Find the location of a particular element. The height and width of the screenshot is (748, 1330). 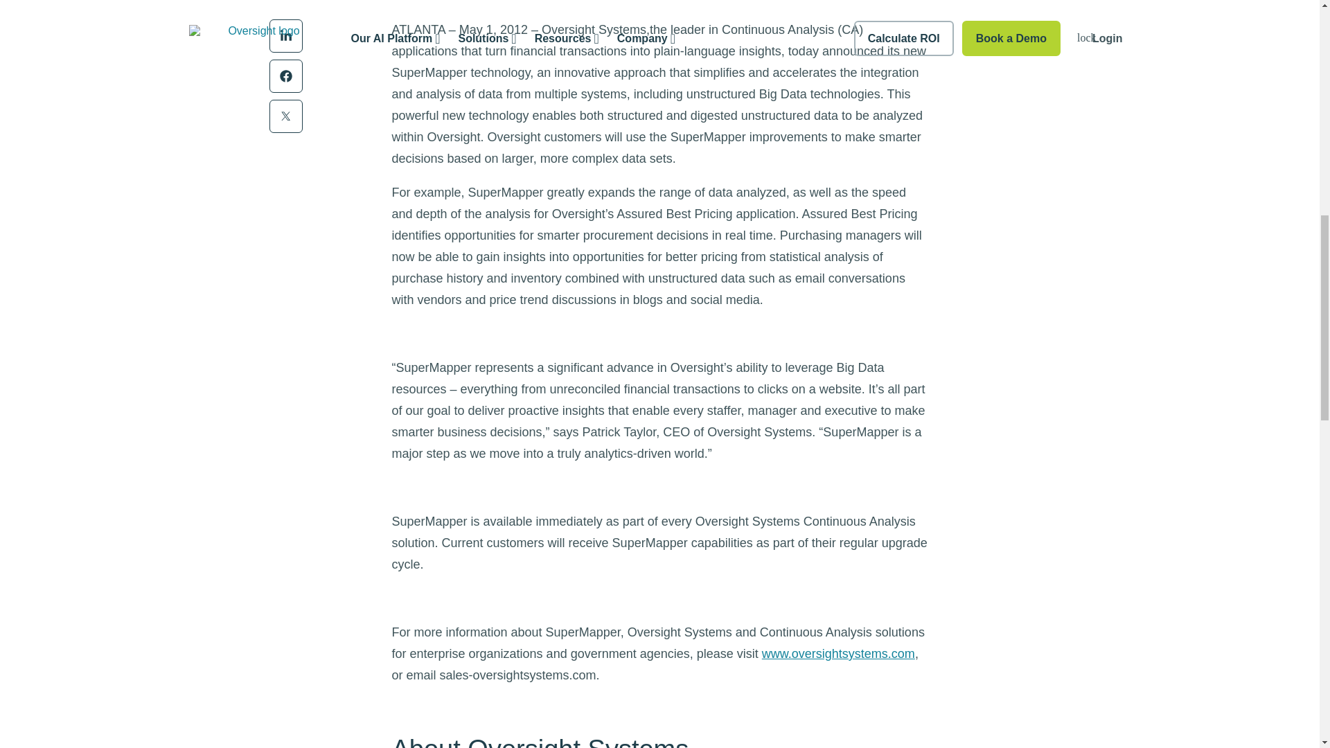

Tweet on Twitter is located at coordinates (285, 116).